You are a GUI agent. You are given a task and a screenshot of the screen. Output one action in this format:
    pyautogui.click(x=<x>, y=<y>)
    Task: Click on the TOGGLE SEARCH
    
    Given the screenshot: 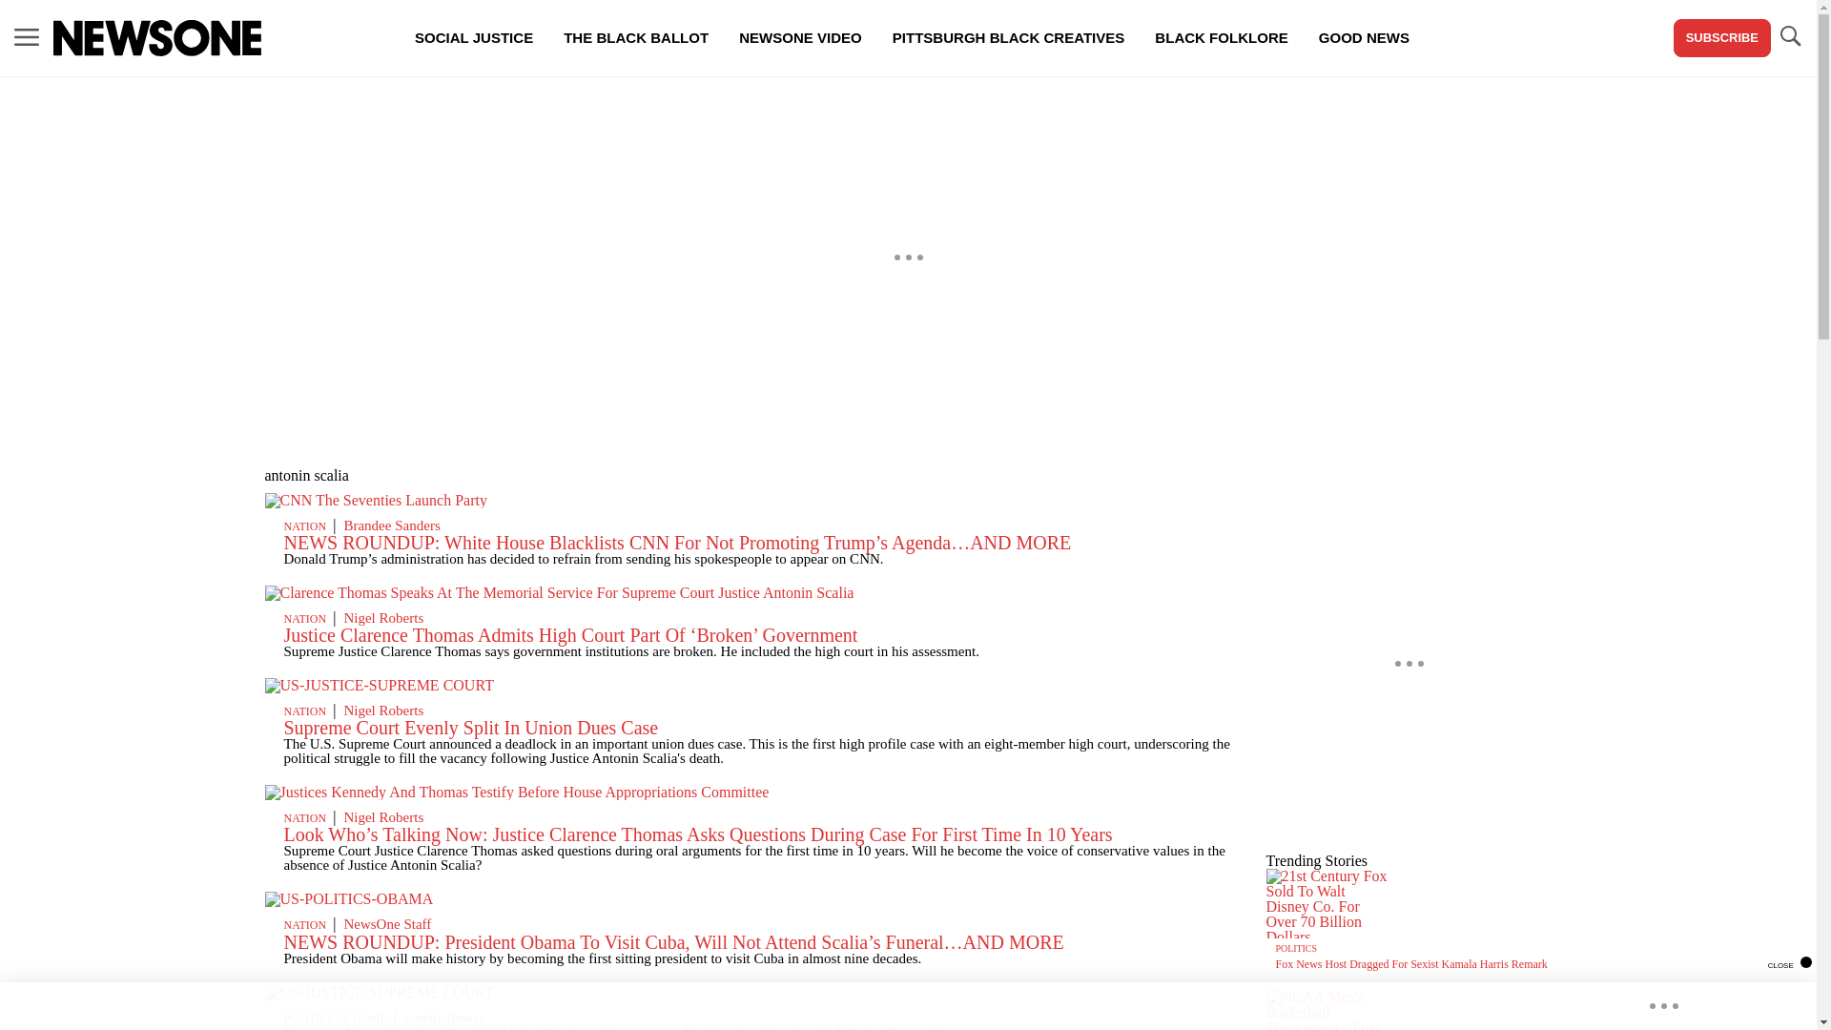 What is the action you would take?
    pyautogui.click(x=1789, y=36)
    